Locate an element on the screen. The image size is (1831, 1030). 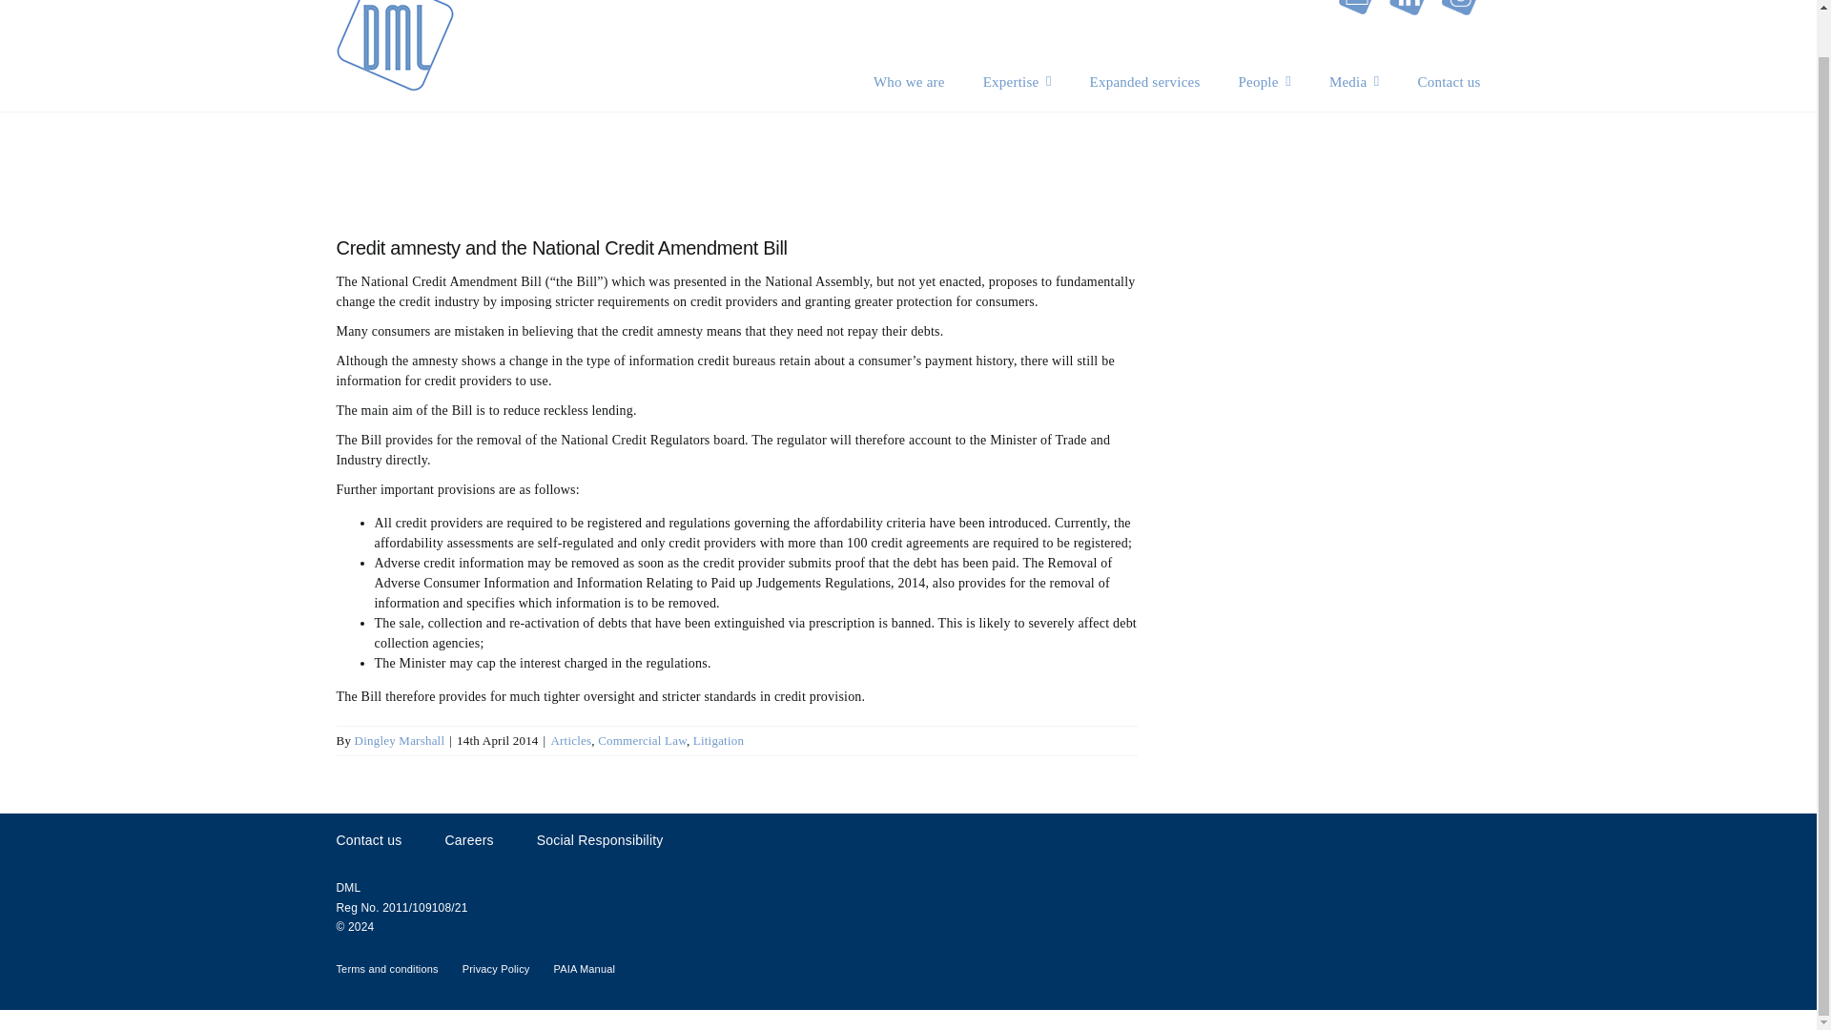
Terms and conditions is located at coordinates (385, 969).